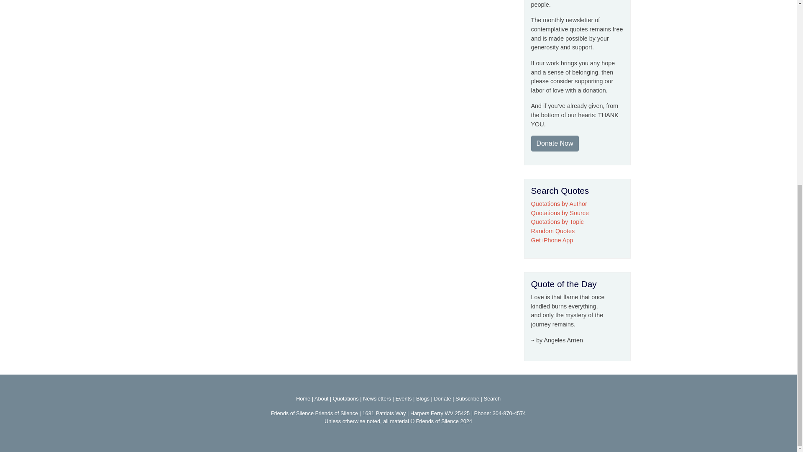  Describe the element at coordinates (553, 231) in the screenshot. I see `Random Quotes` at that location.